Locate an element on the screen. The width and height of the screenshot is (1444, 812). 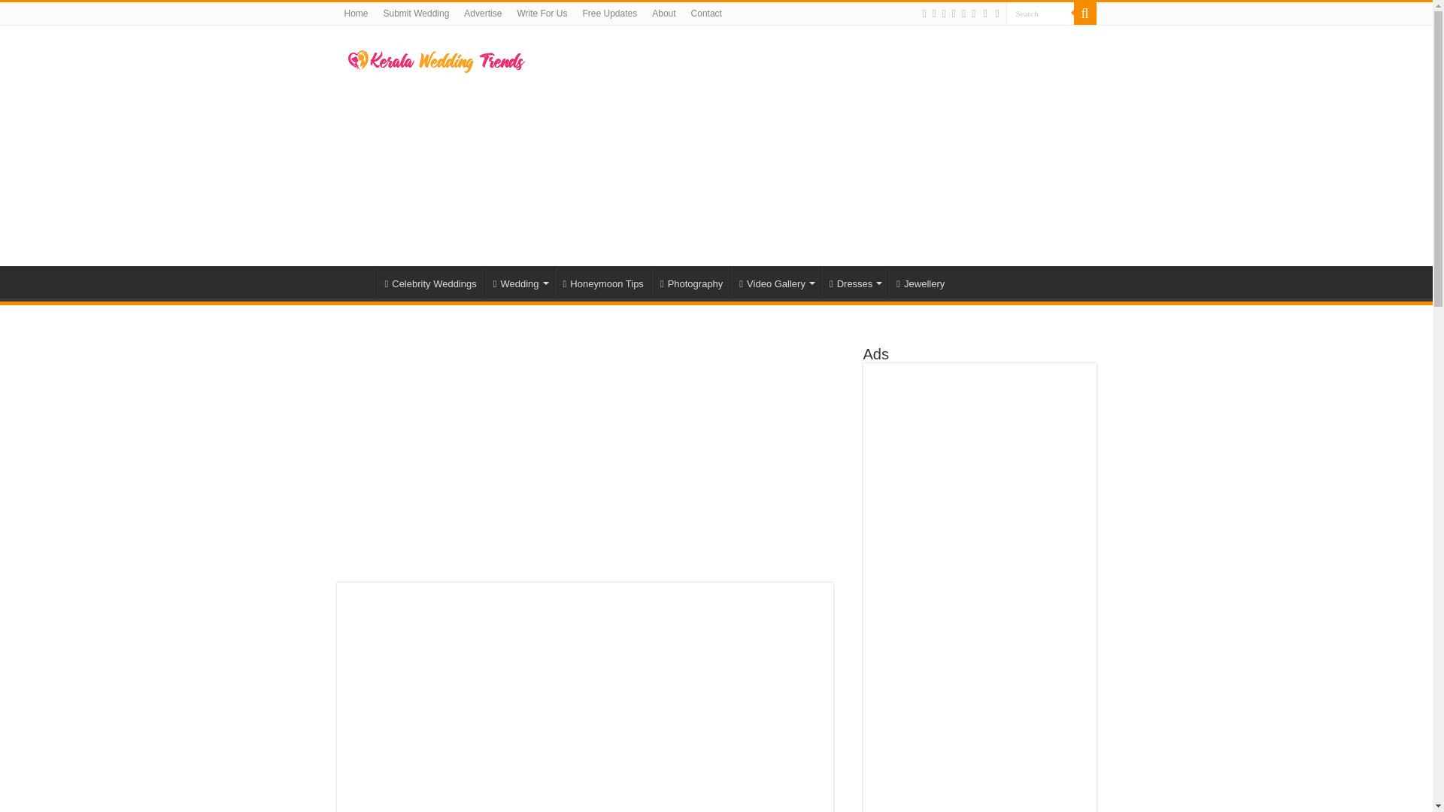
Advertise is located at coordinates (483, 14).